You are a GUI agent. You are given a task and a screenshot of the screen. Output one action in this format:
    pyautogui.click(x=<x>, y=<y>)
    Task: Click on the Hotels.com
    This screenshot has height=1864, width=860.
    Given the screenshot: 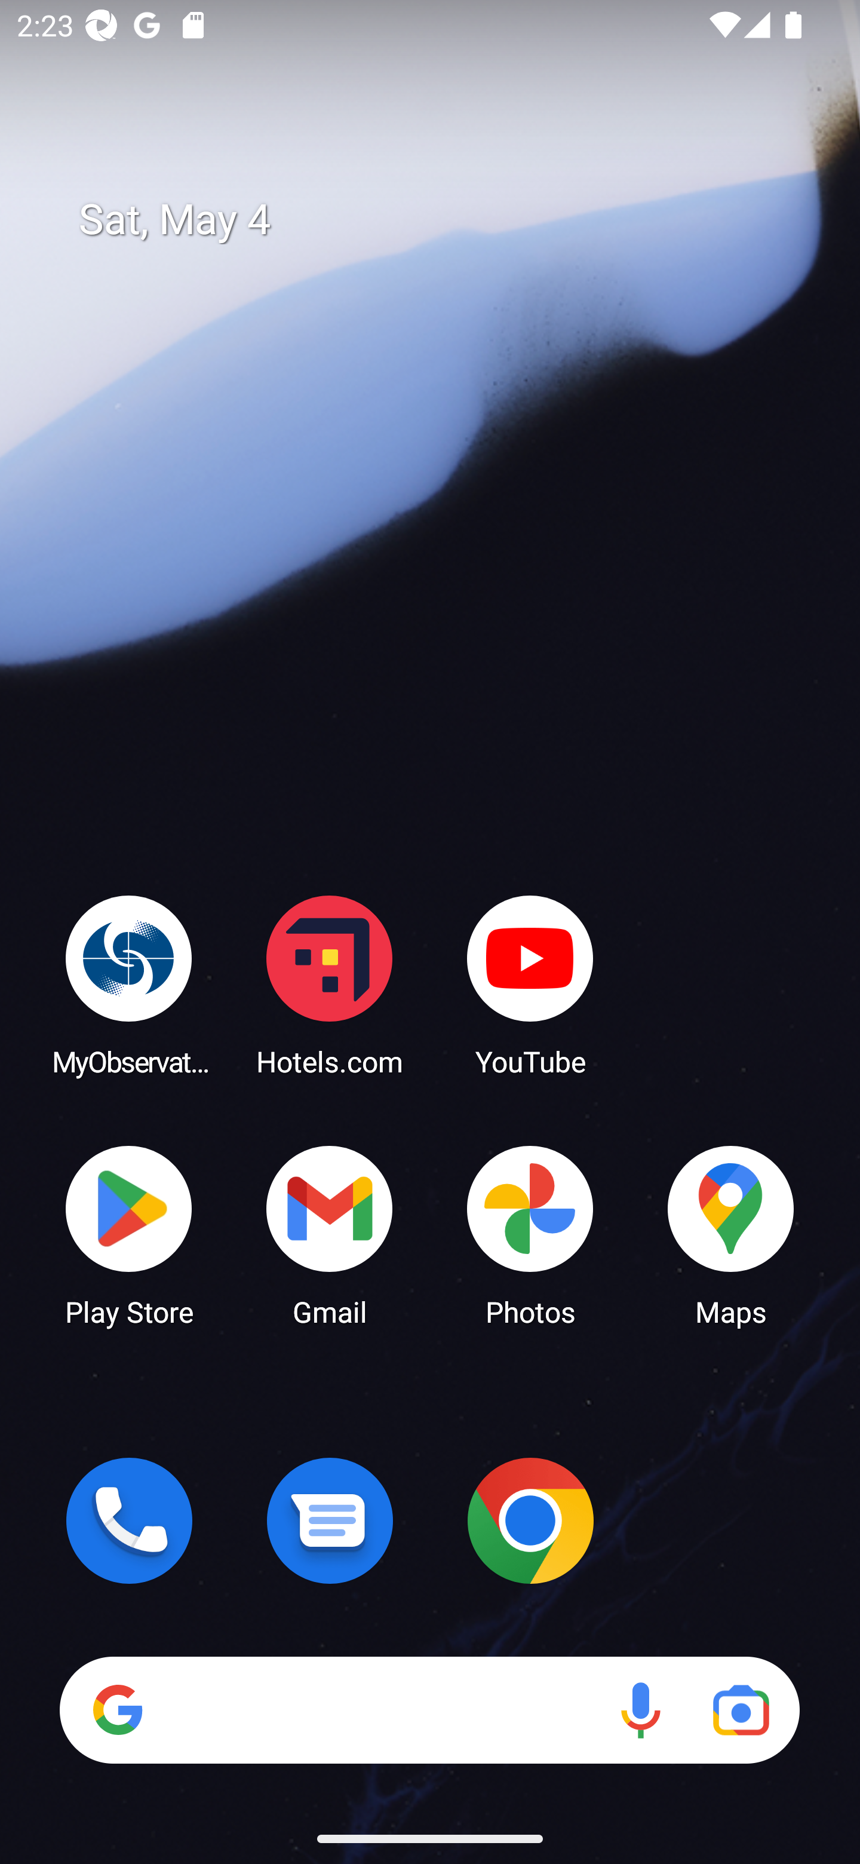 What is the action you would take?
    pyautogui.click(x=330, y=985)
    